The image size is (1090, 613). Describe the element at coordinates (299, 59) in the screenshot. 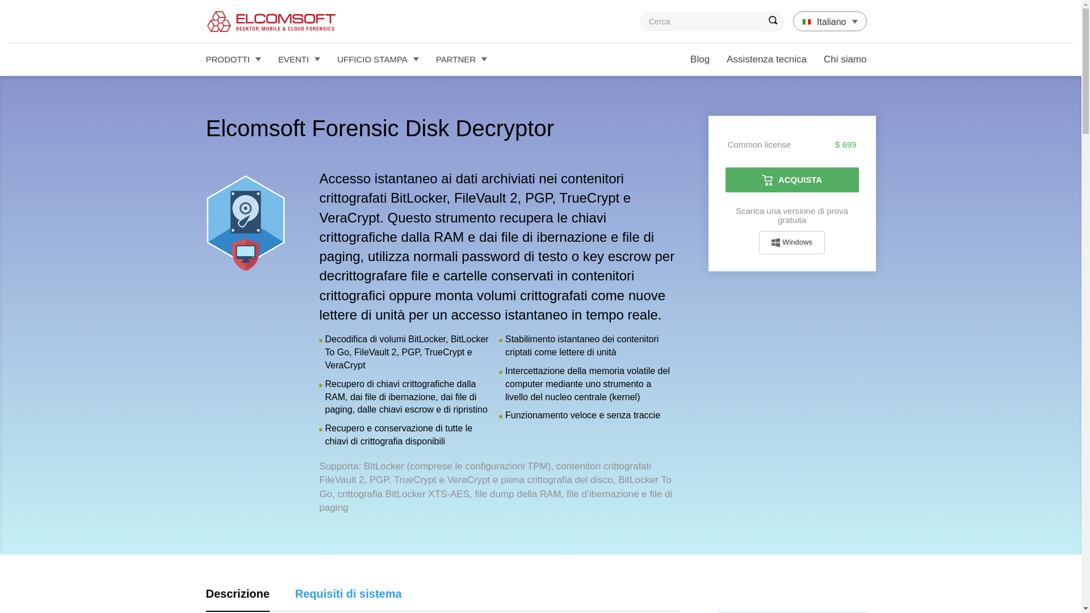

I see `EVENTI` at that location.